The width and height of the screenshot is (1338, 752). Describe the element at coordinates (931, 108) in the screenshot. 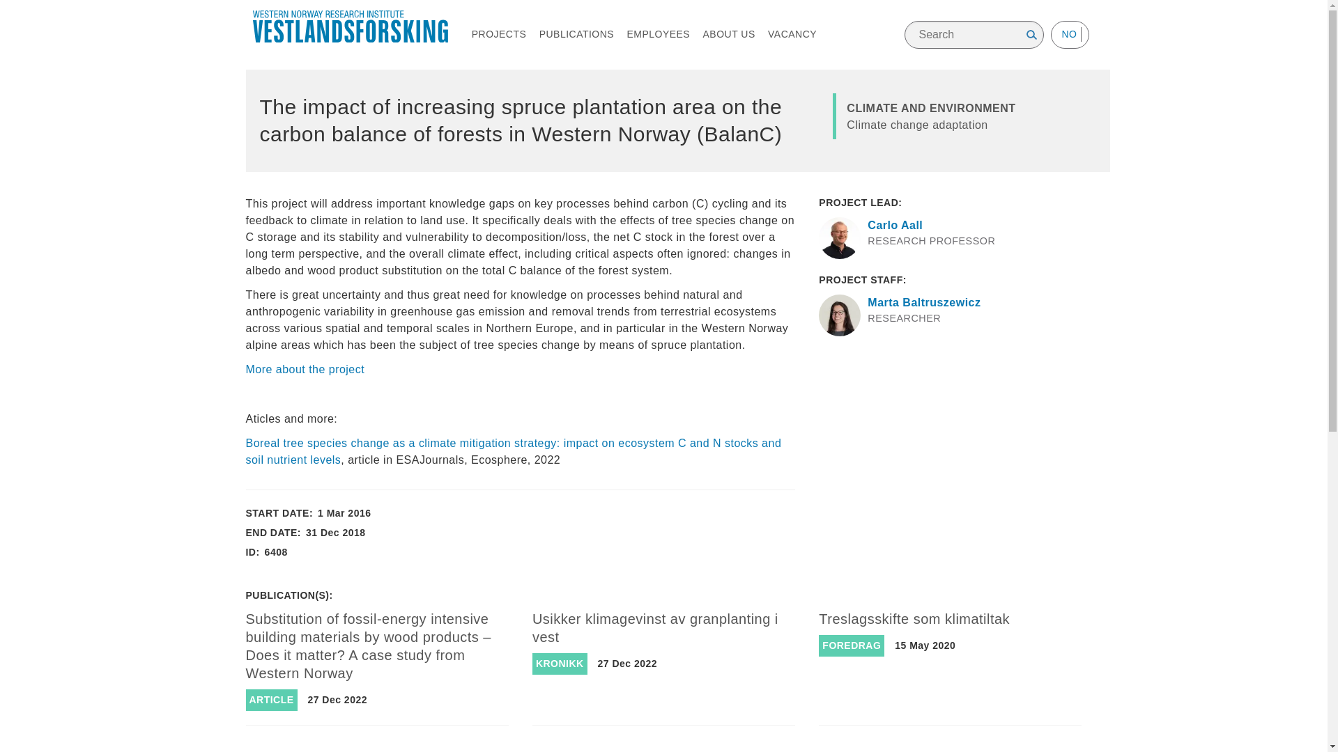

I see `CLIMATE AND ENVIRONMENT` at that location.